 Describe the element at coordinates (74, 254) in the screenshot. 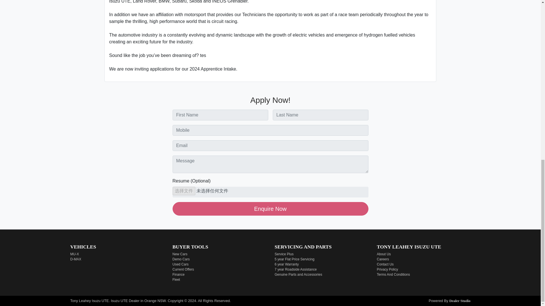

I see `MU-X` at that location.